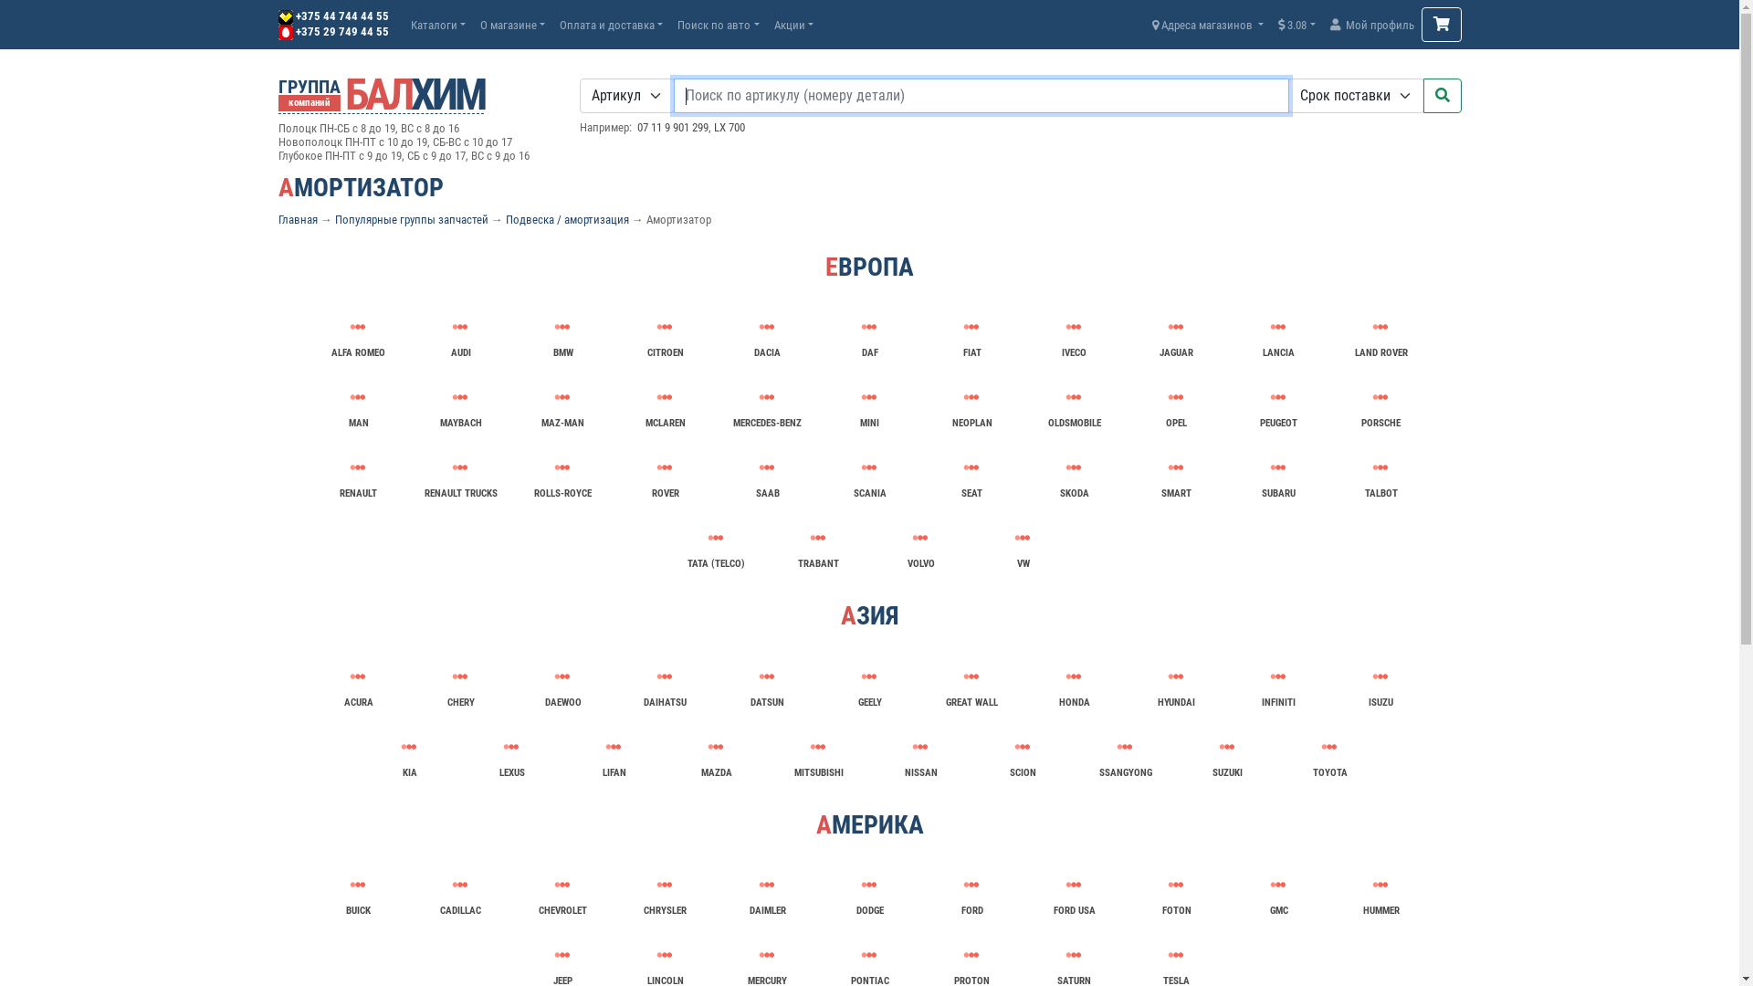  I want to click on FOTON, so click(1176, 891).